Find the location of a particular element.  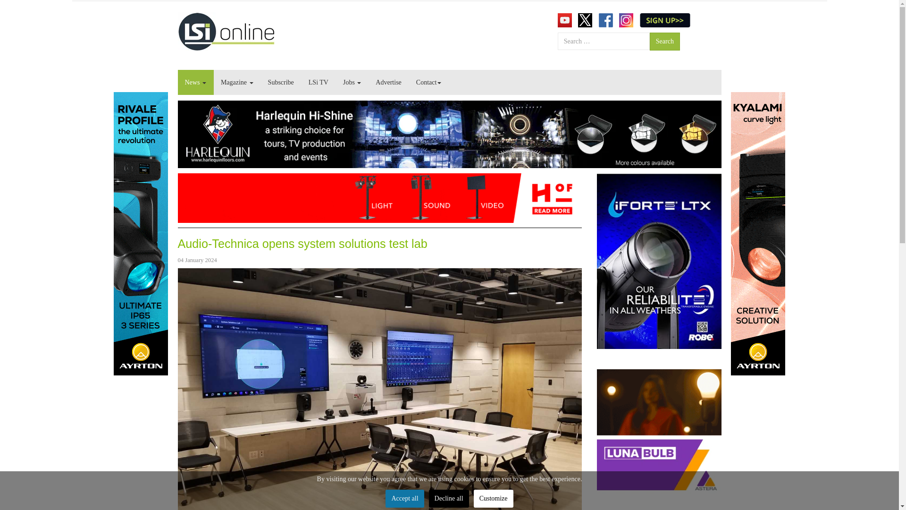

Audio-Technica opens system solutions test lab is located at coordinates (302, 244).